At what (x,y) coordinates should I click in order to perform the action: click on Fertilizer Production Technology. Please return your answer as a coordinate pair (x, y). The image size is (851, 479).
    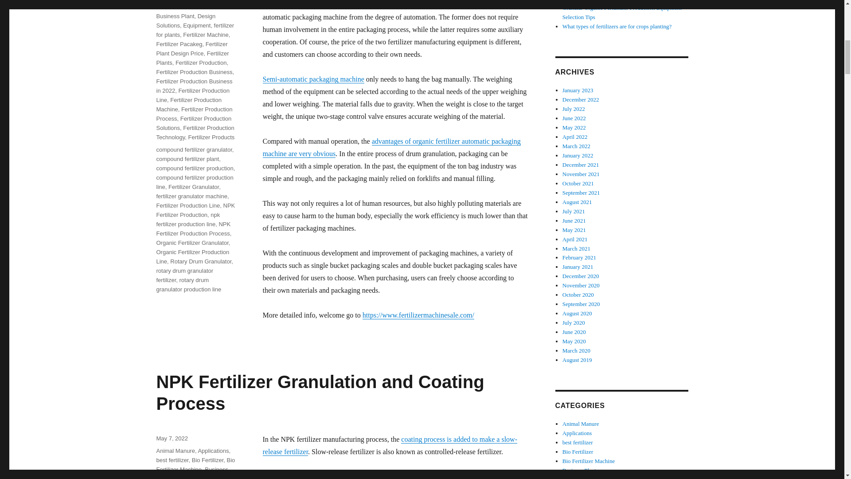
    Looking at the image, I should click on (195, 132).